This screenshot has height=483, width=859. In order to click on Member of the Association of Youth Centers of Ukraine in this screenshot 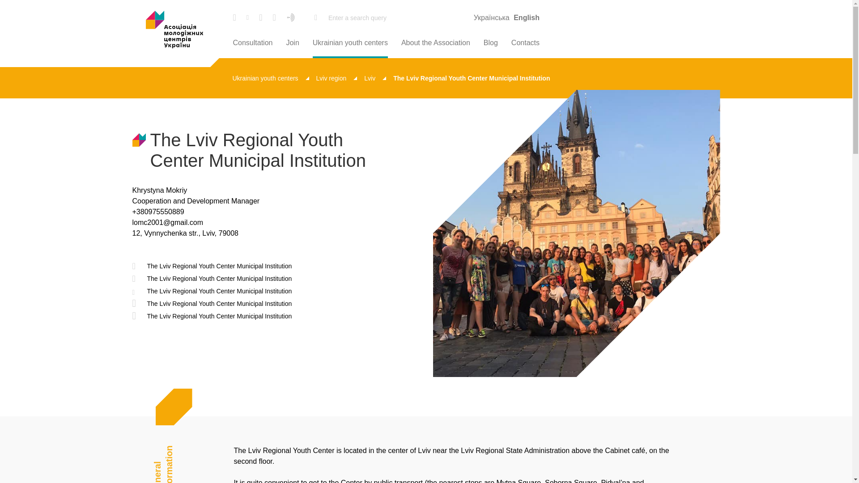, I will do `click(253, 150)`.